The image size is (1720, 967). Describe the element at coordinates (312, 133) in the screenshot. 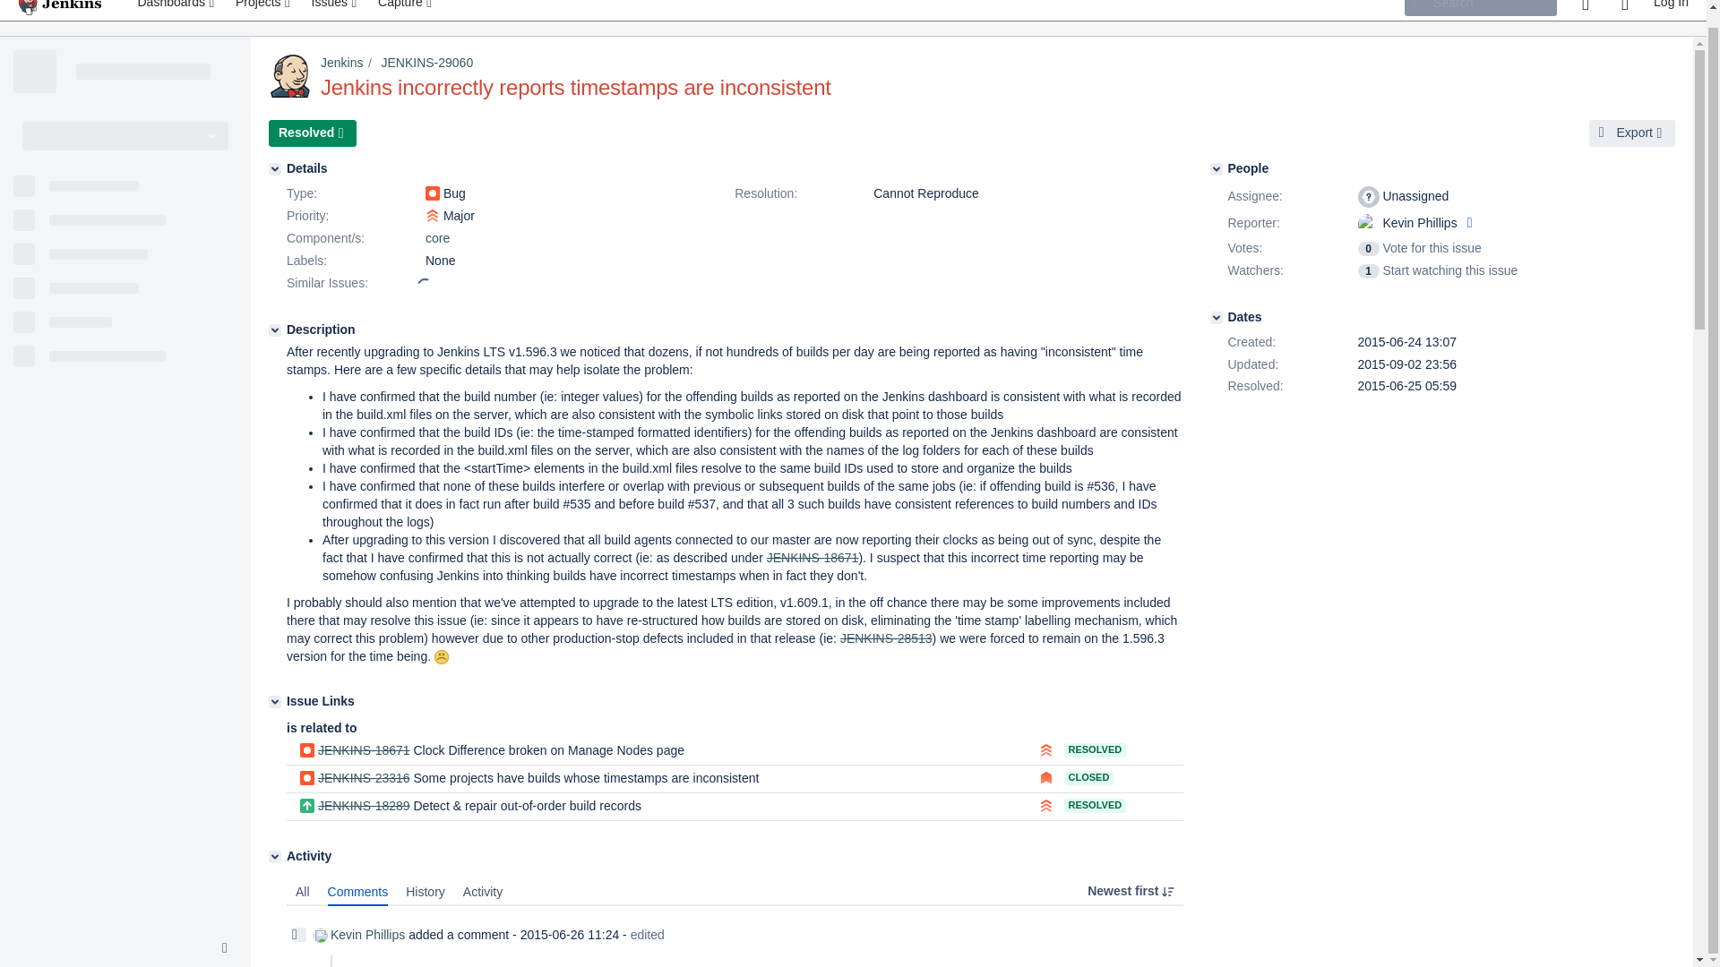

I see `Resolved` at that location.